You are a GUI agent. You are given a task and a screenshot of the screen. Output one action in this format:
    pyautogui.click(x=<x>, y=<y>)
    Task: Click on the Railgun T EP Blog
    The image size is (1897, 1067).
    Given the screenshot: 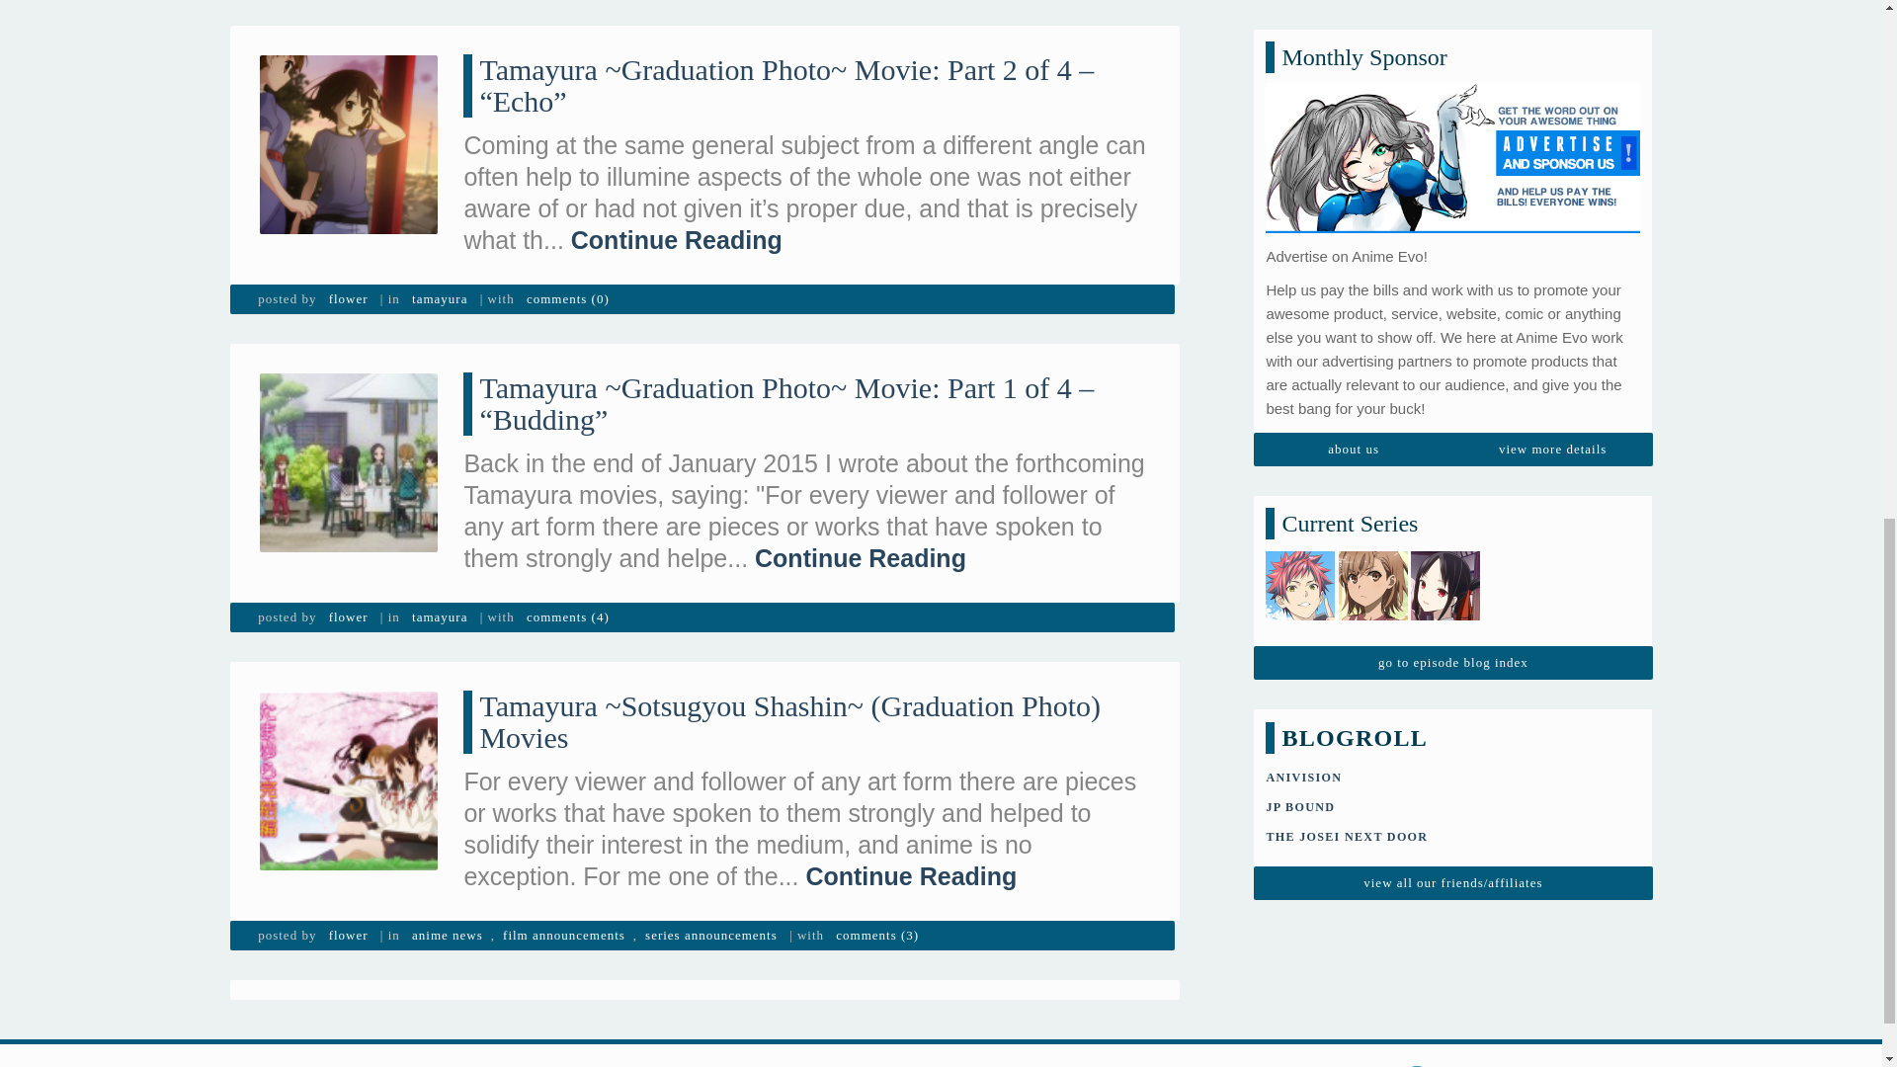 What is the action you would take?
    pyautogui.click(x=1373, y=1)
    